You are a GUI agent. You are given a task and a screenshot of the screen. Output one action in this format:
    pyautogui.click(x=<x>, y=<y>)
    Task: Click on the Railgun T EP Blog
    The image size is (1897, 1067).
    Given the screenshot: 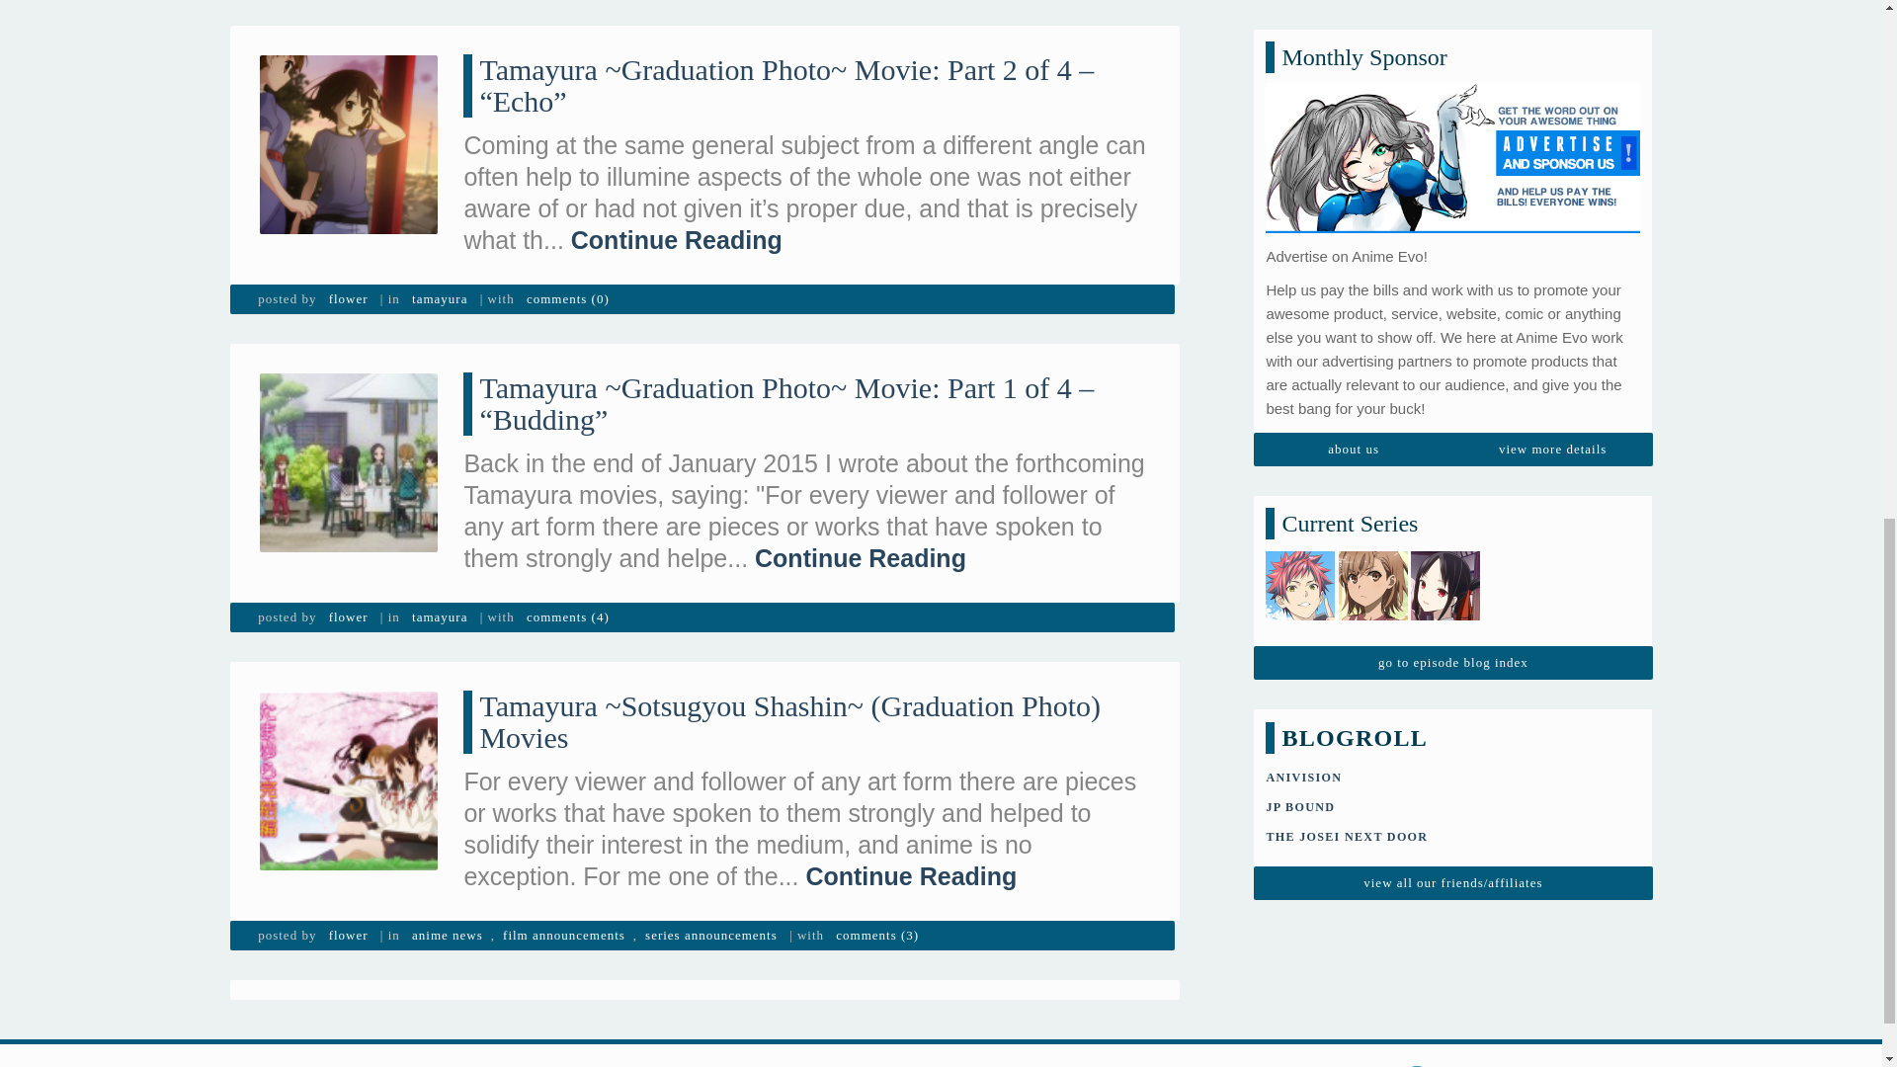 What is the action you would take?
    pyautogui.click(x=1373, y=1)
    